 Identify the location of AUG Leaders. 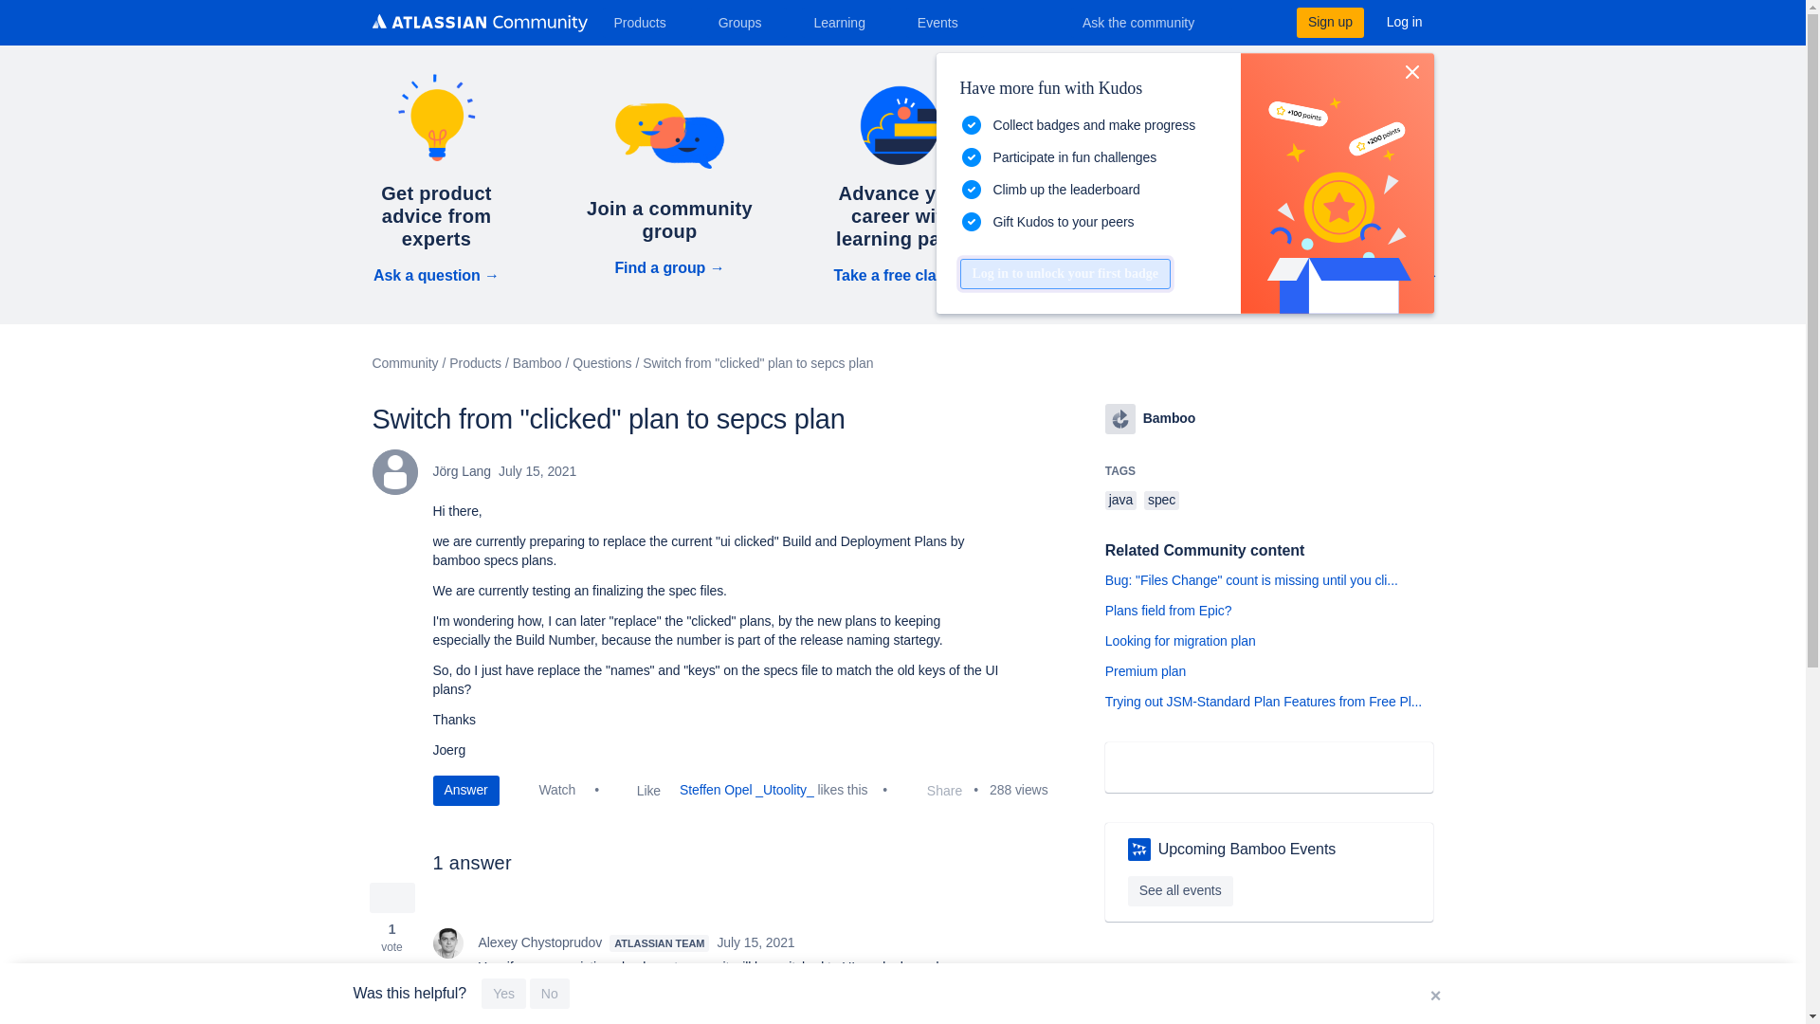
(1139, 850).